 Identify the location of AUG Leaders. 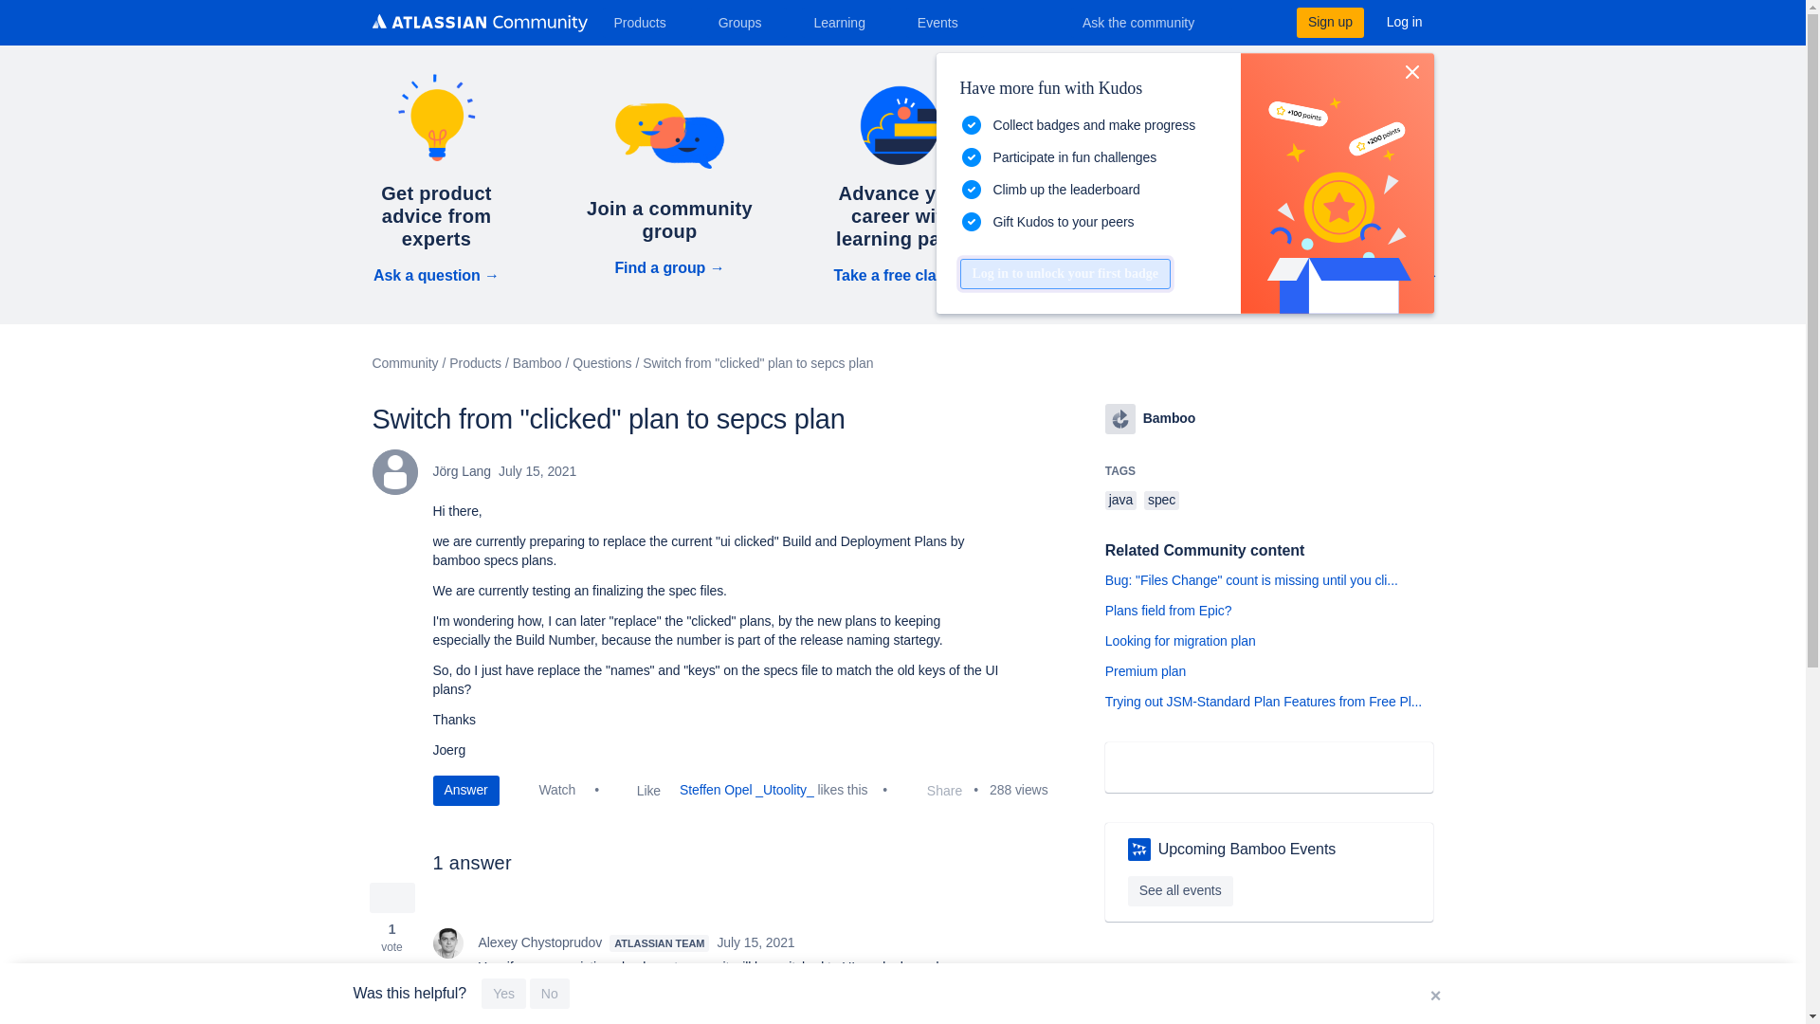
(1139, 850).